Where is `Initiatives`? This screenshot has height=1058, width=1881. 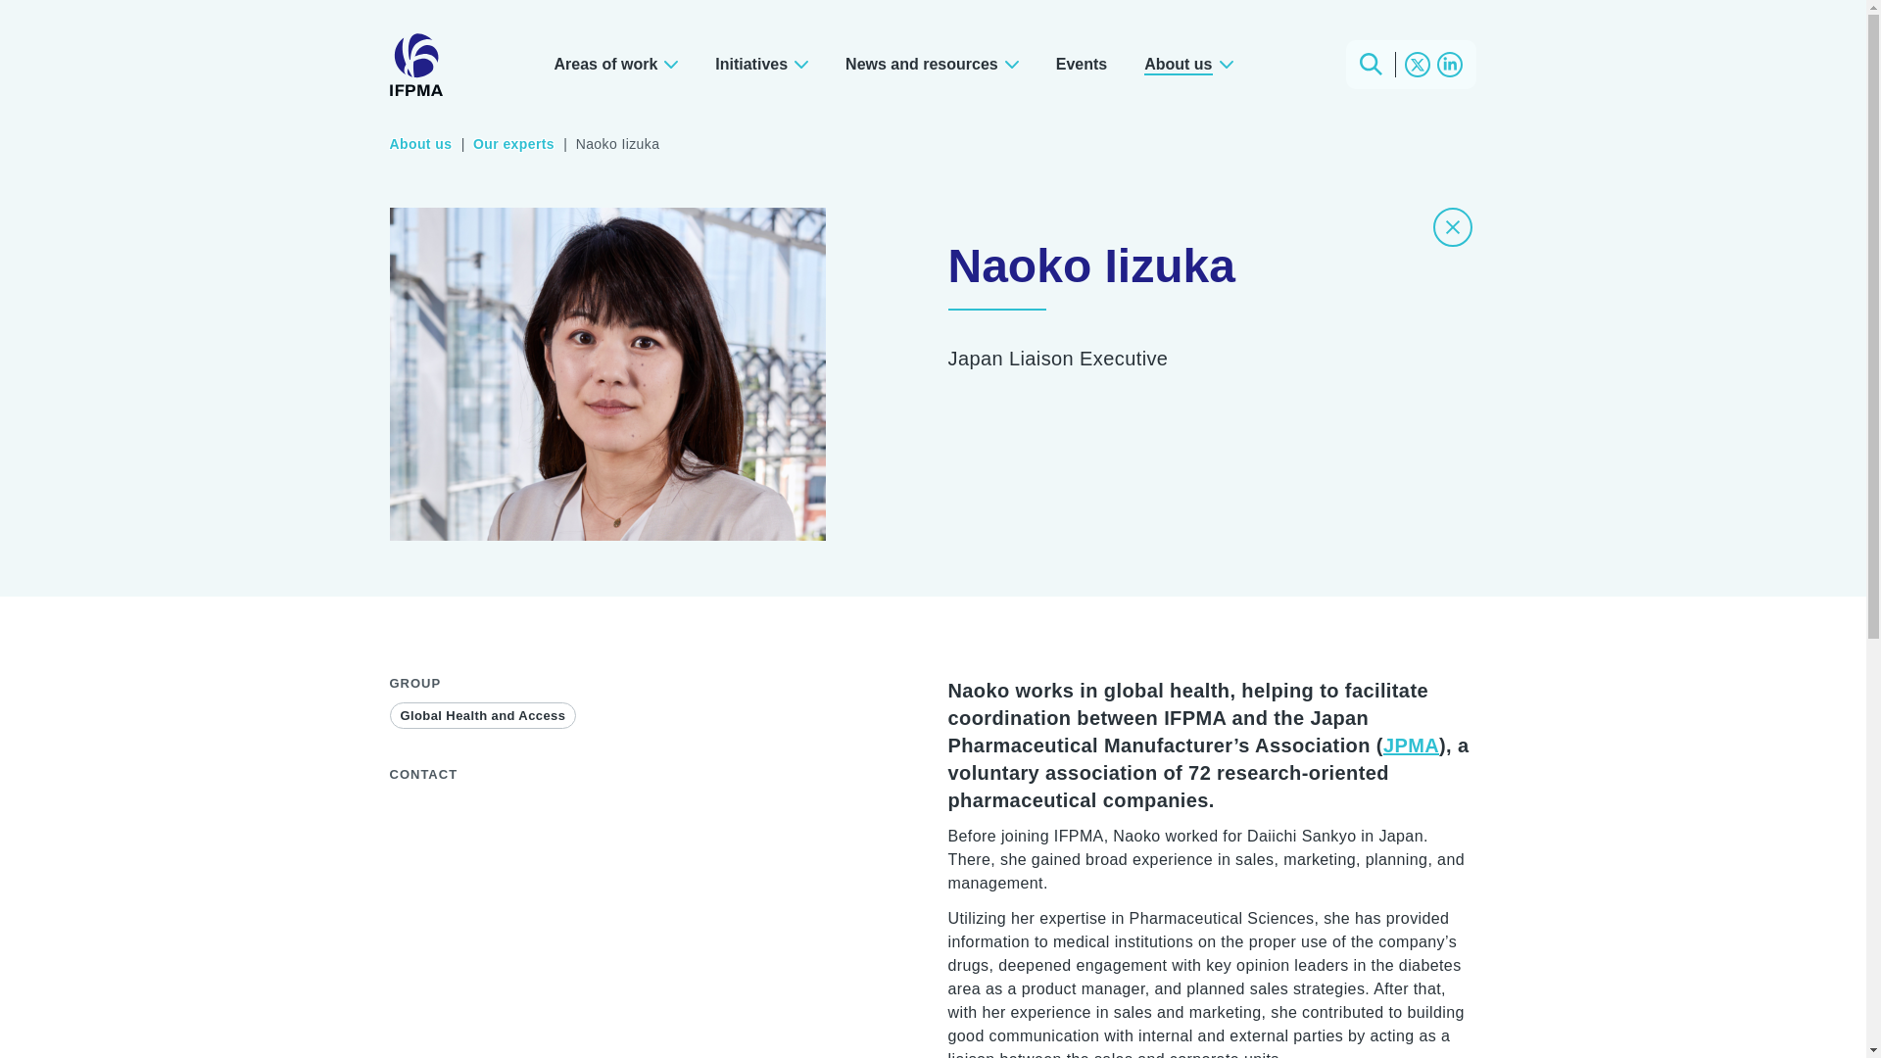 Initiatives is located at coordinates (761, 64).